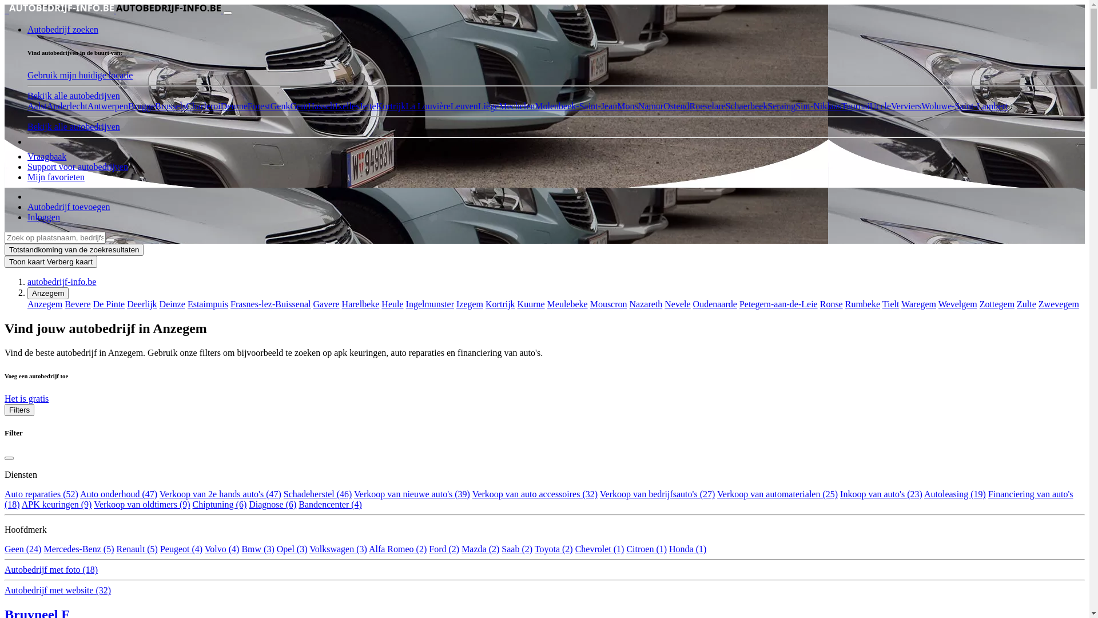 The width and height of the screenshot is (1098, 618). I want to click on Verkoop van oldtimers (9), so click(142, 505).